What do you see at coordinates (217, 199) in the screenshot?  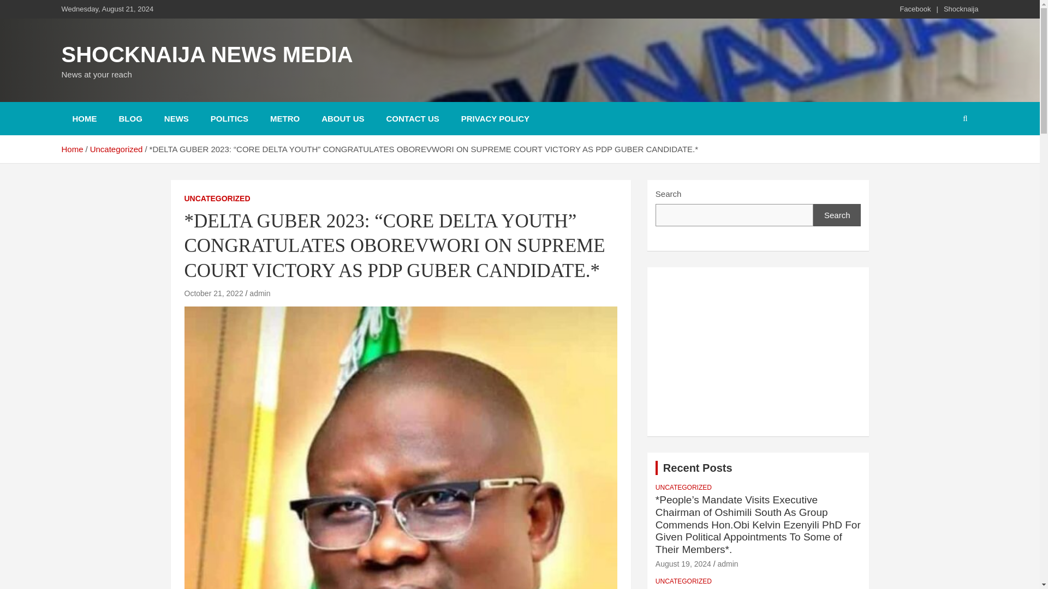 I see `UNCATEGORIZED` at bounding box center [217, 199].